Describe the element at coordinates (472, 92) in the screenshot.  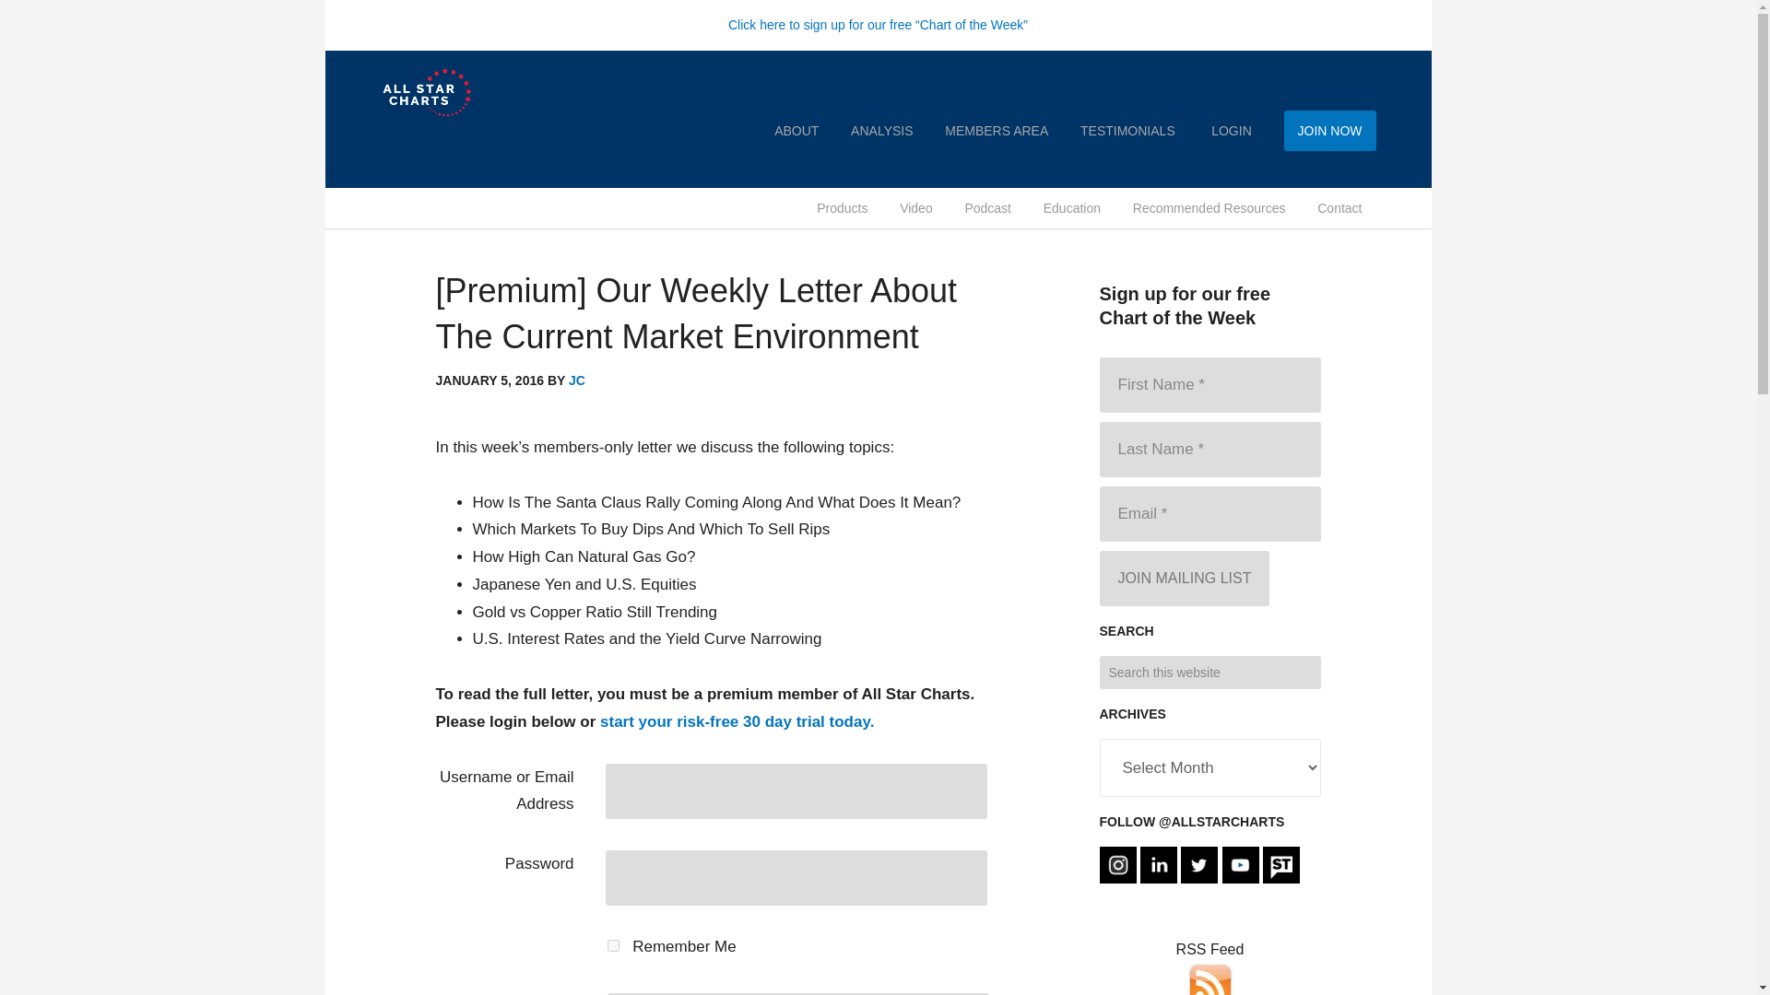
I see `ALL STAR CHARTS` at that location.